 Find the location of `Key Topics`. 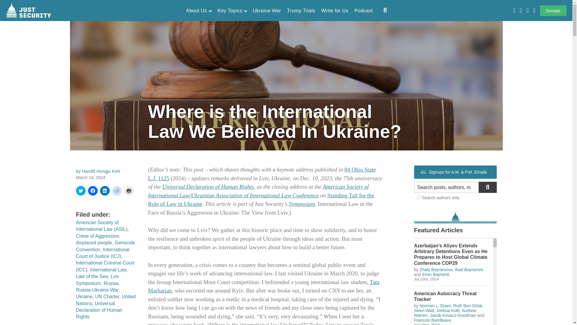

Key Topics is located at coordinates (232, 11).